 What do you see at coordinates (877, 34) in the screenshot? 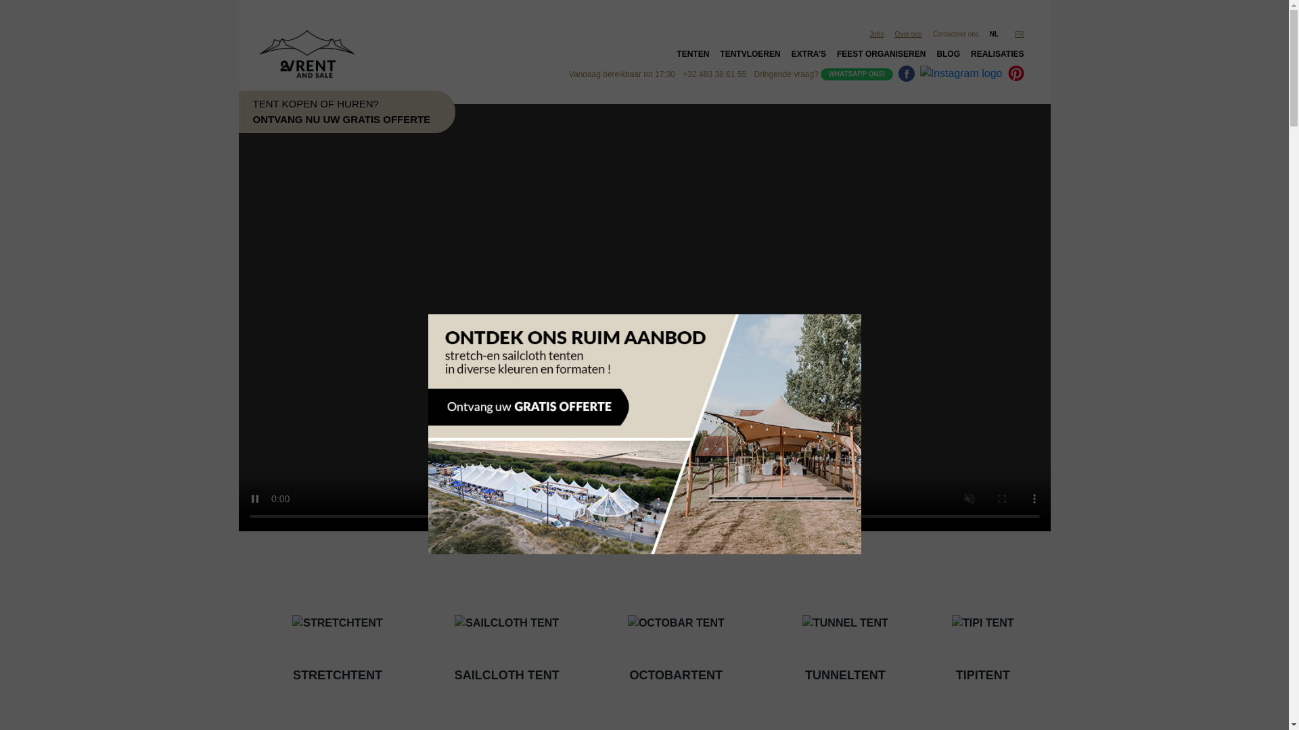
I see `Jobs` at bounding box center [877, 34].